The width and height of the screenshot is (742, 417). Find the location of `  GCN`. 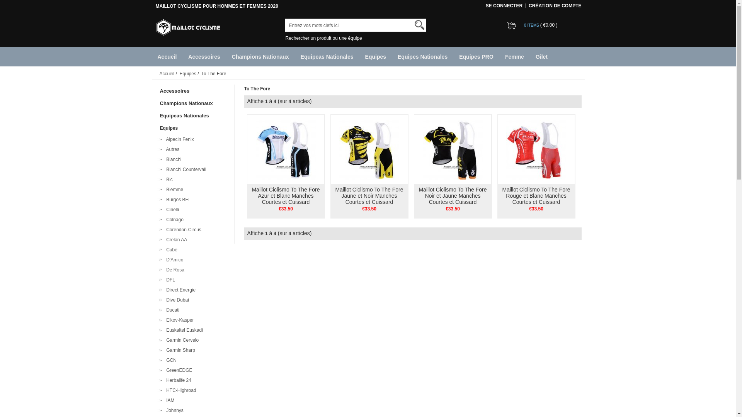

  GCN is located at coordinates (170, 360).